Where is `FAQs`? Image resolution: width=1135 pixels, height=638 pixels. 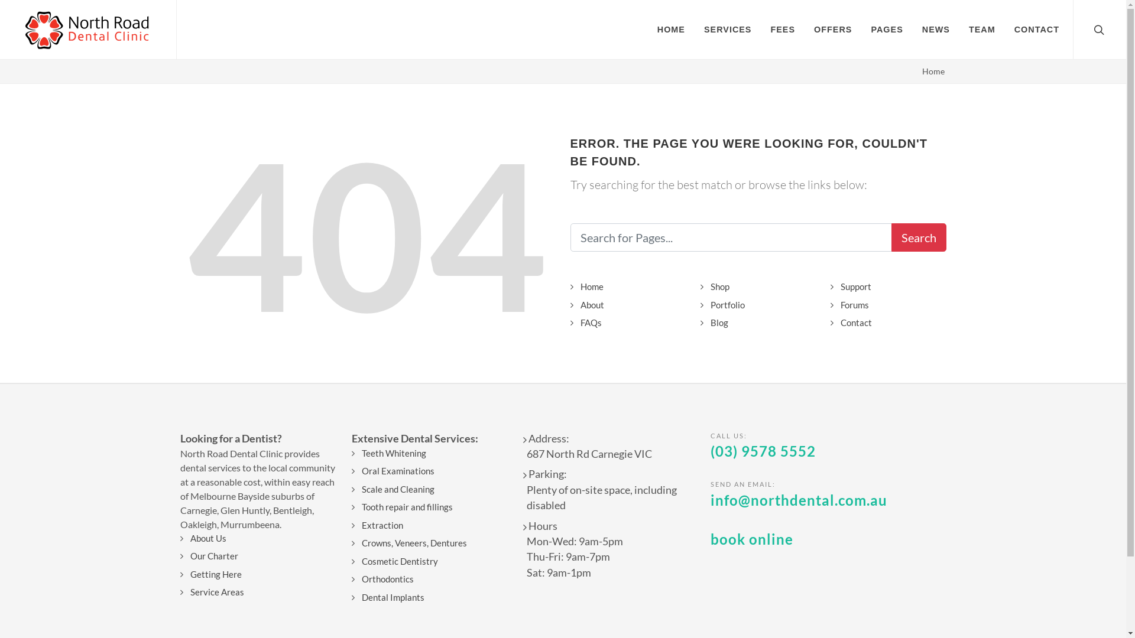 FAQs is located at coordinates (589, 323).